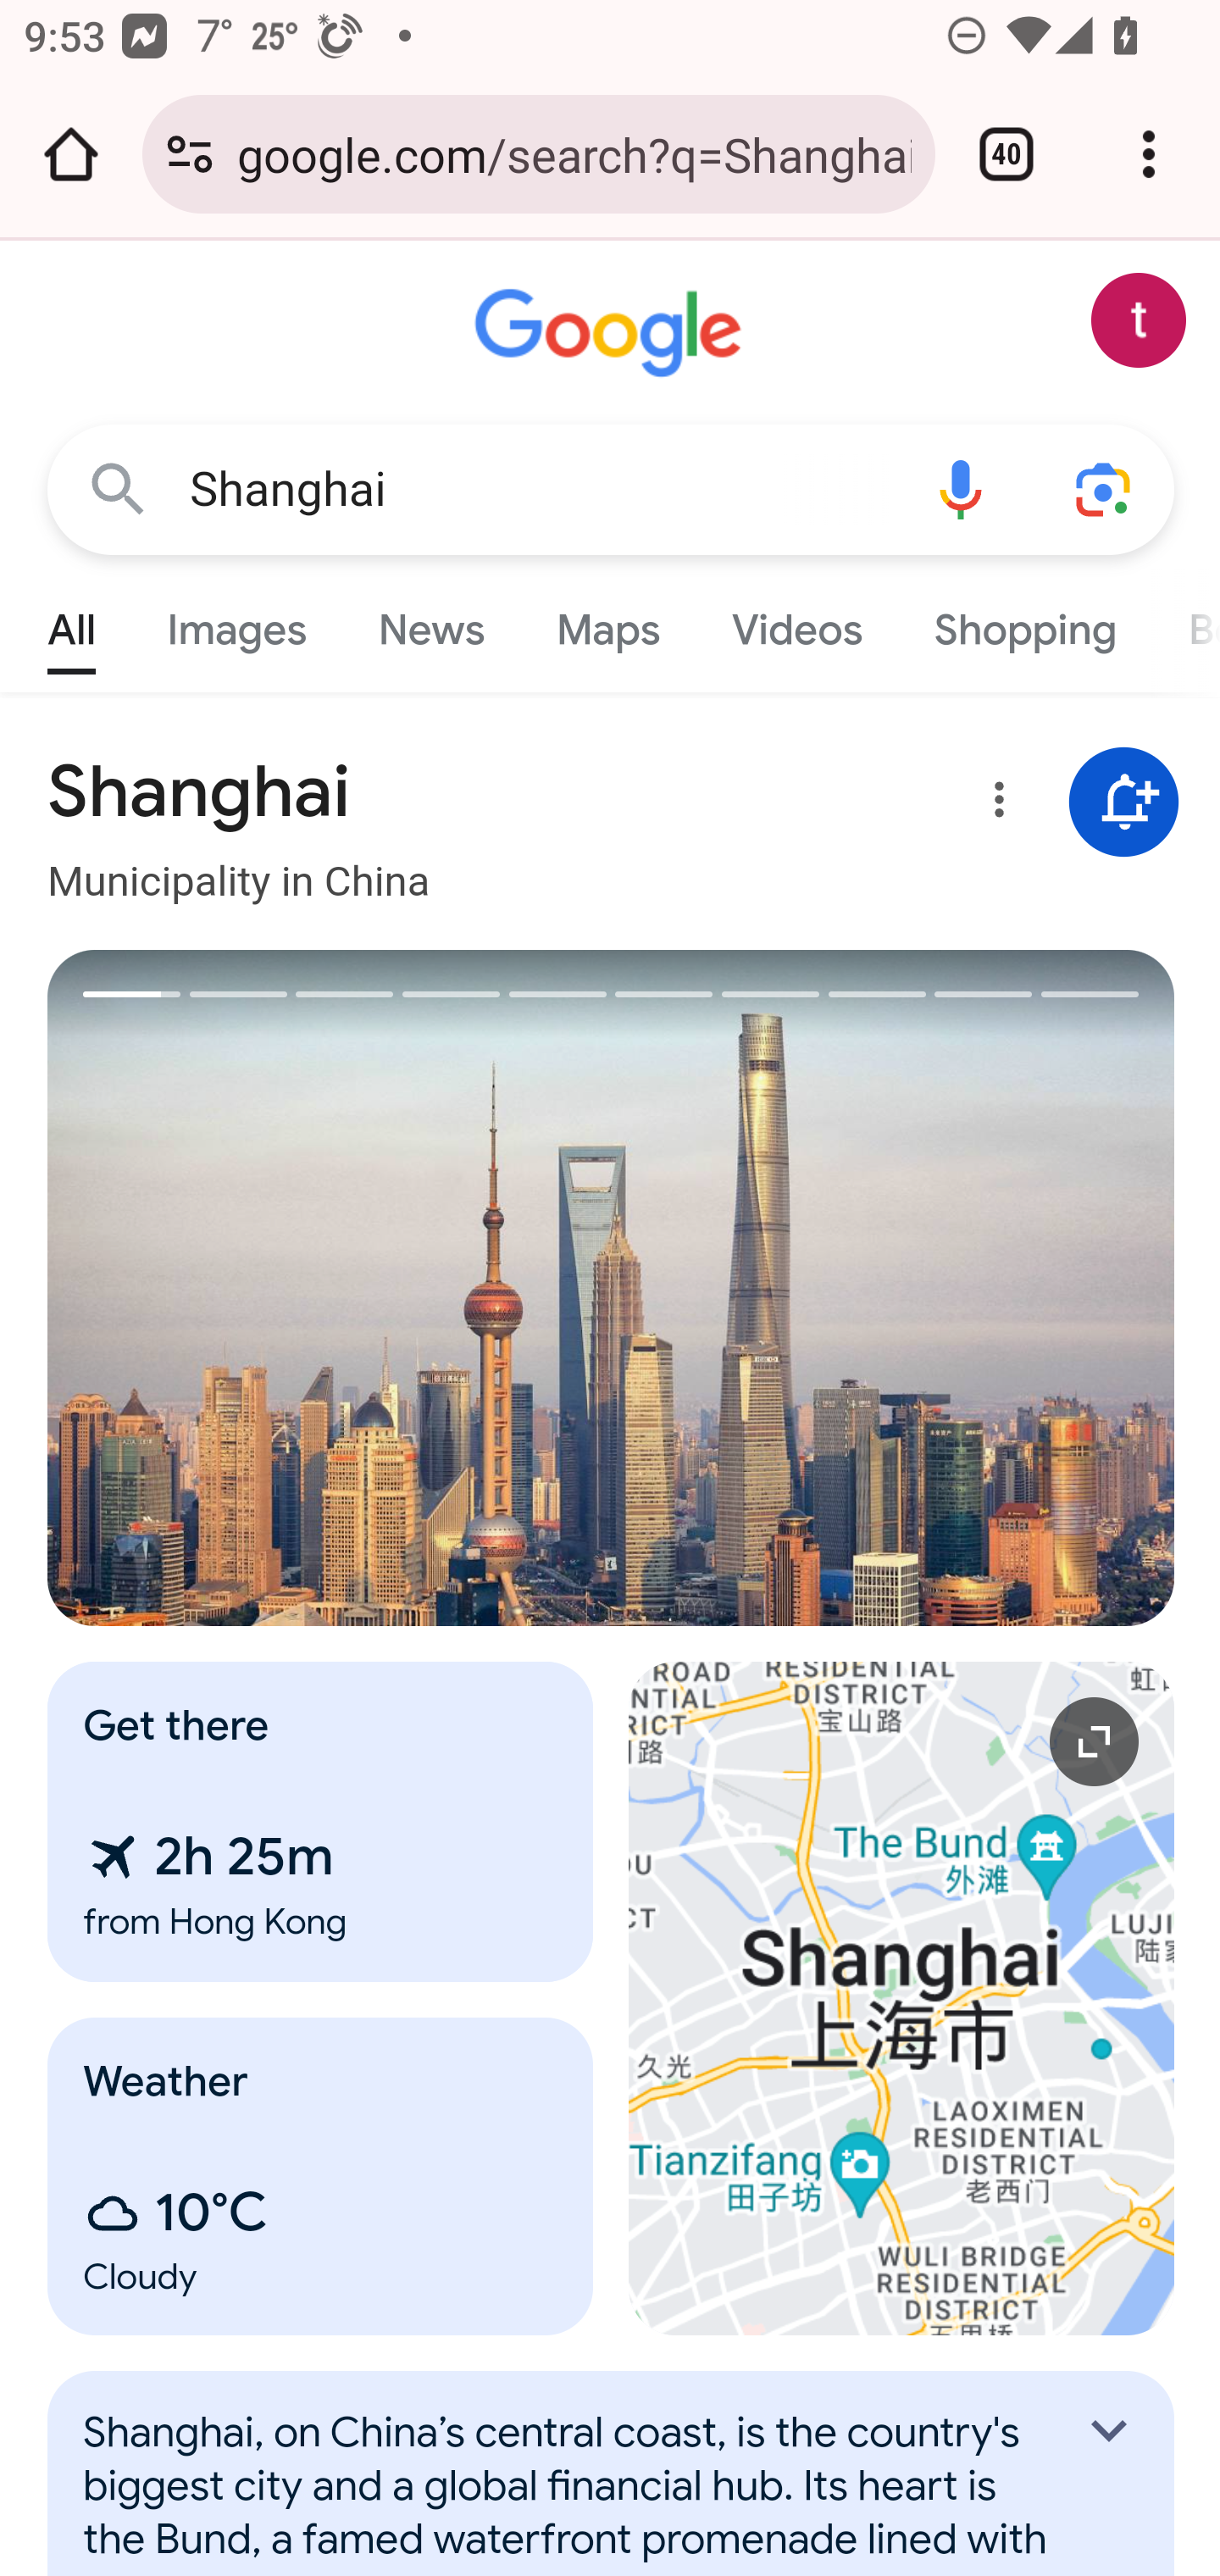 The image size is (1220, 2576). I want to click on Switch or close tabs, so click(1006, 154).